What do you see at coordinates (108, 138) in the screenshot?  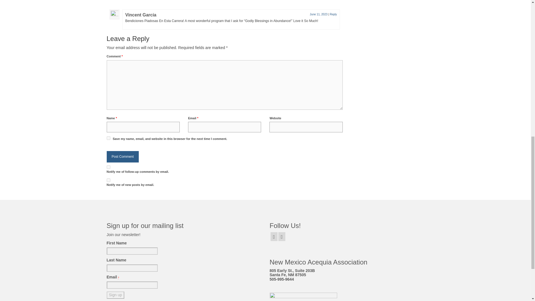 I see `yes` at bounding box center [108, 138].